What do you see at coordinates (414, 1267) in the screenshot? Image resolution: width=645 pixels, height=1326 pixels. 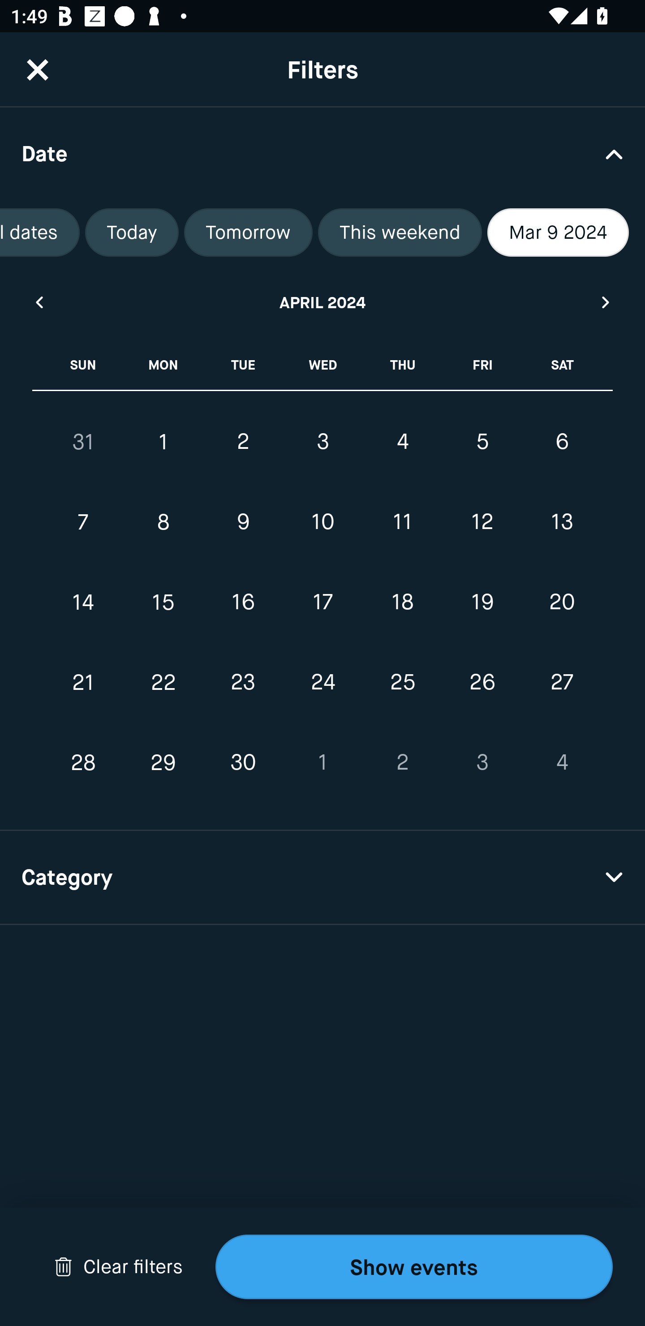 I see `Show events` at bounding box center [414, 1267].